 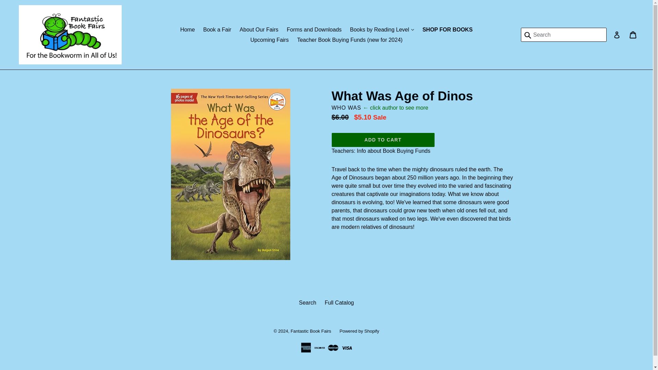 I want to click on Who Was, so click(x=346, y=108).